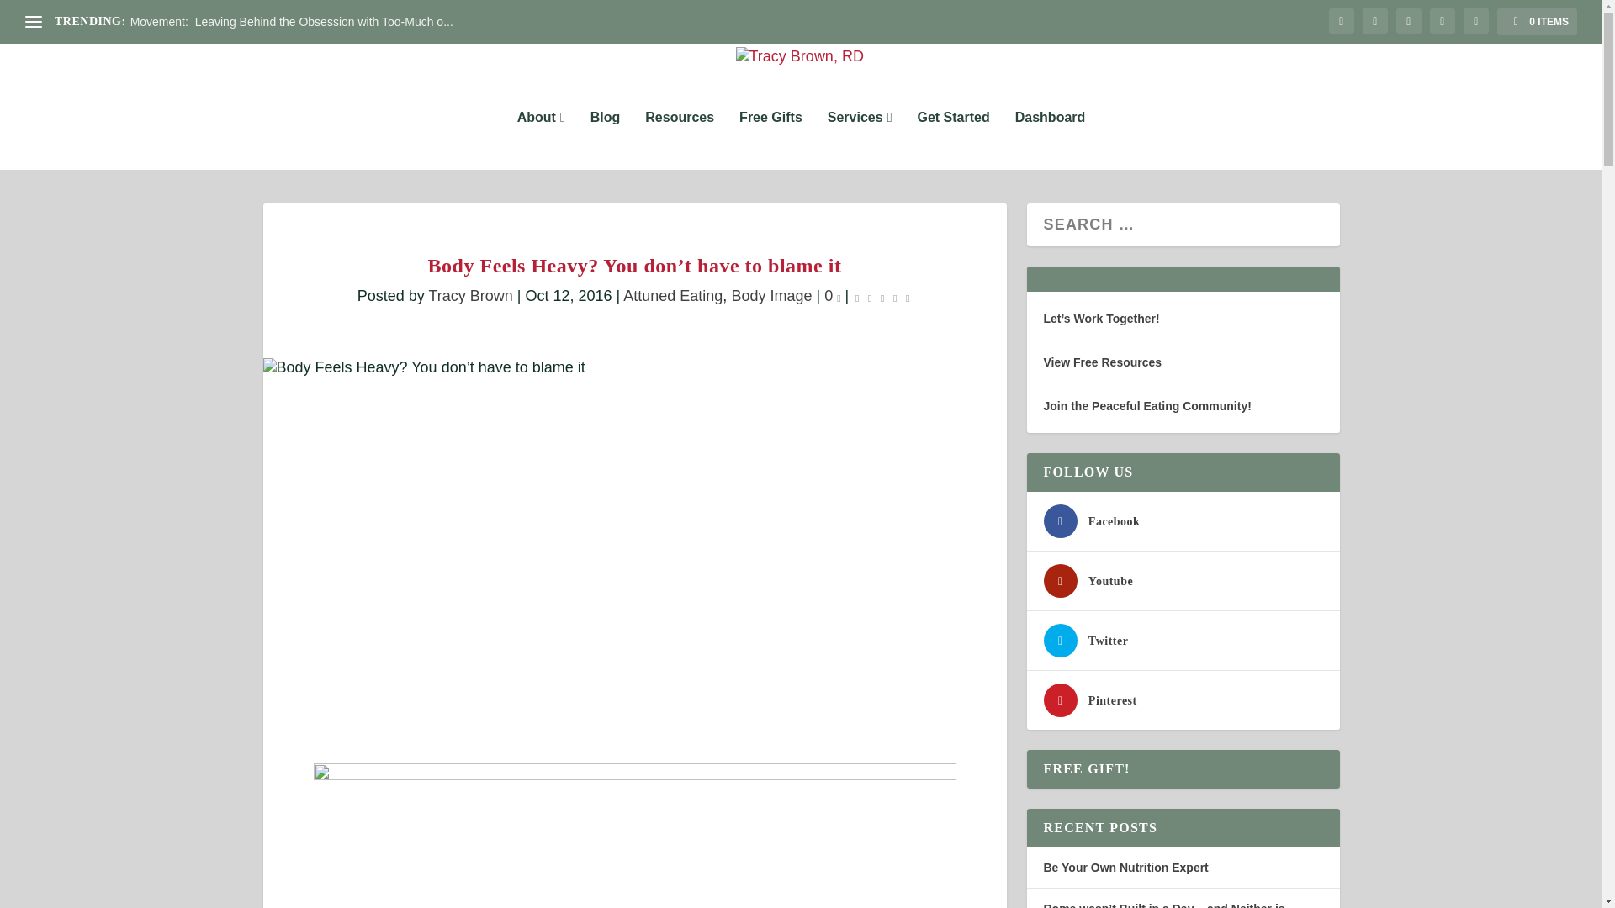 This screenshot has width=1615, height=908. I want to click on Services, so click(860, 140).